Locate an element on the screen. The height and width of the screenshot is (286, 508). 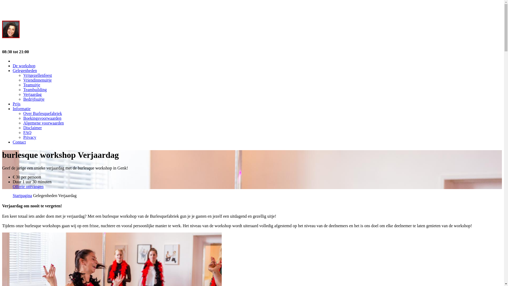
Vriendinnenuitje is located at coordinates (38, 80).